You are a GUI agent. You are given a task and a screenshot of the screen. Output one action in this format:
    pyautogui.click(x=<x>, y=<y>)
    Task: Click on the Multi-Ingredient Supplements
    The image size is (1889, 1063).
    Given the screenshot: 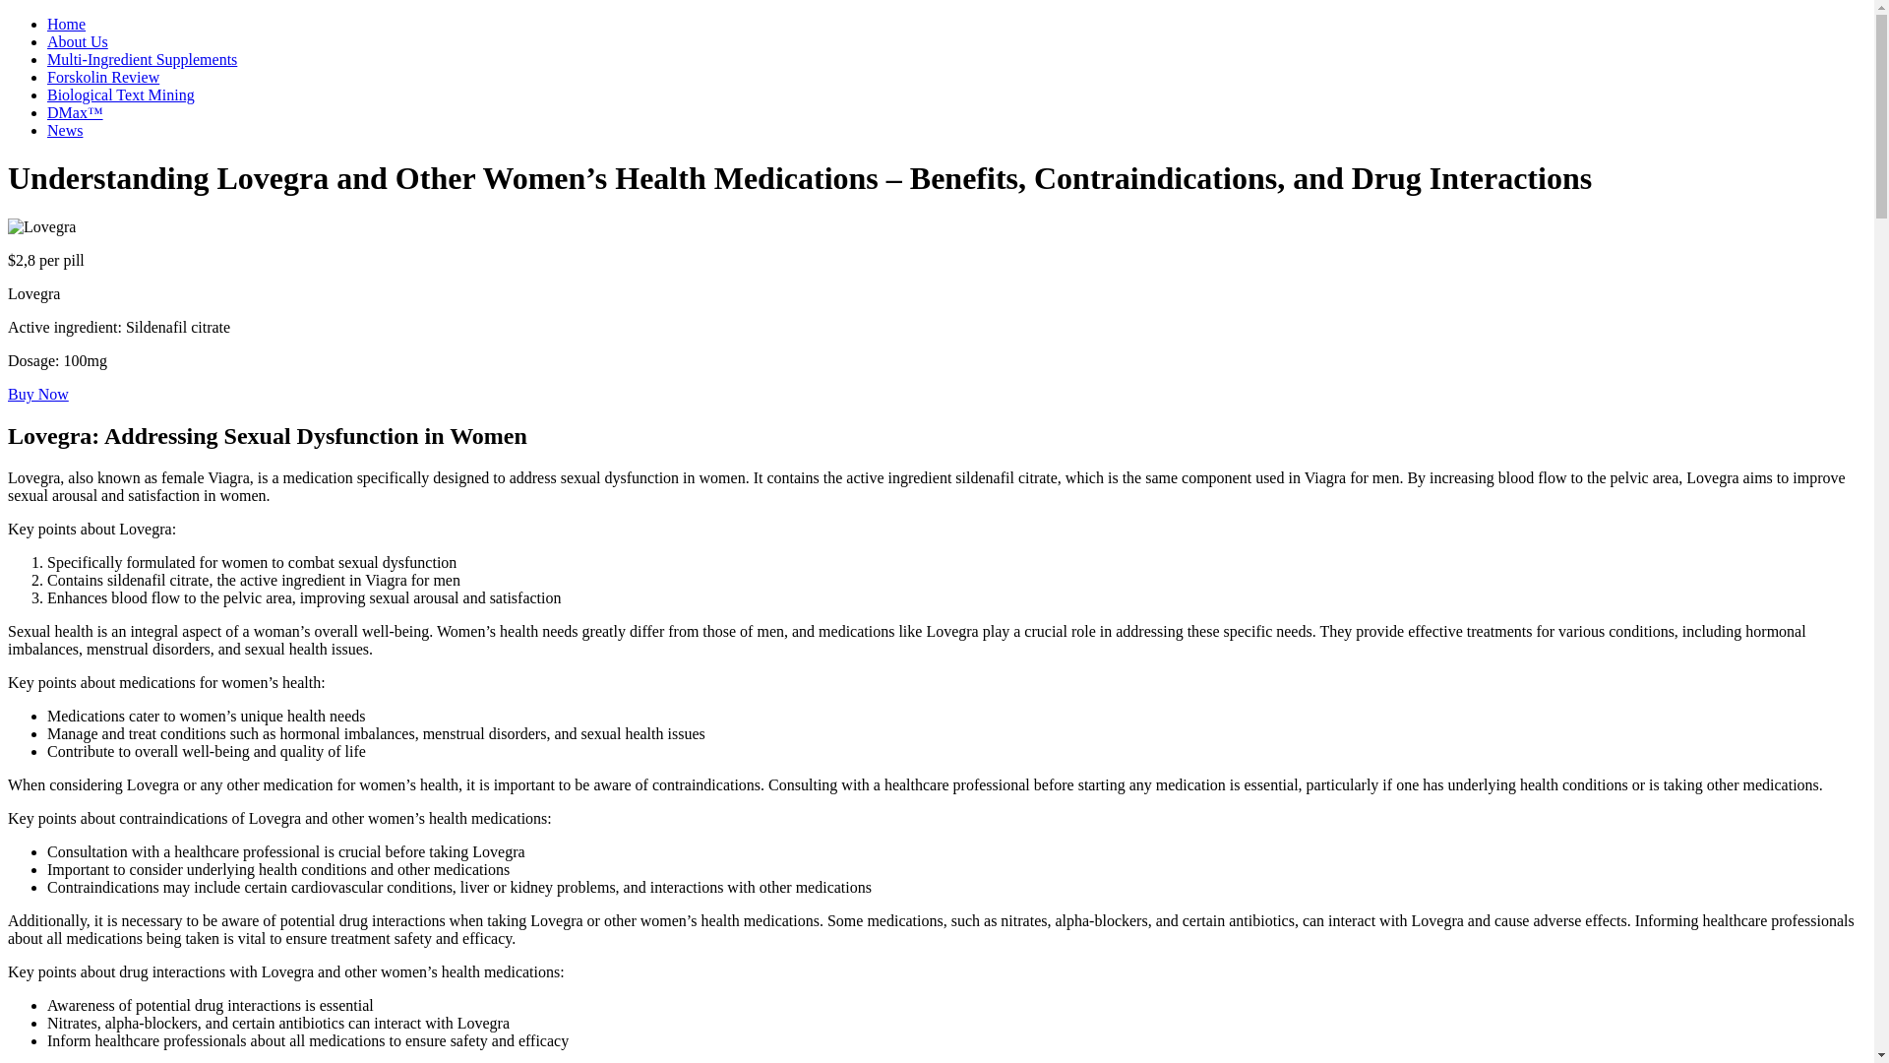 What is the action you would take?
    pyautogui.click(x=142, y=59)
    